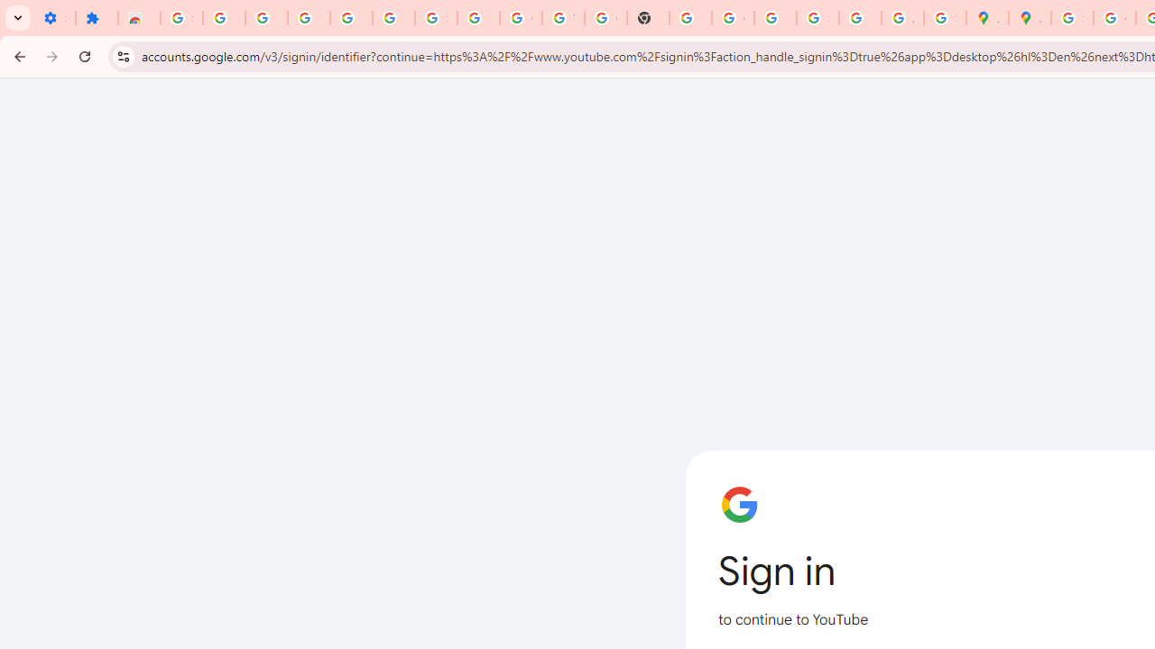 This screenshot has height=649, width=1155. Describe the element at coordinates (818, 18) in the screenshot. I see `Sign in - Google Accounts` at that location.